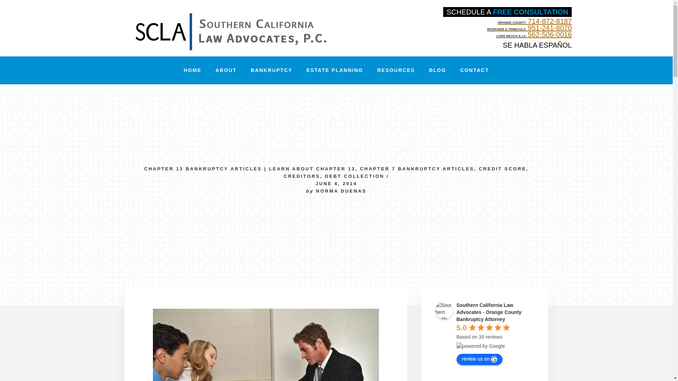 This screenshot has height=381, width=678. I want to click on CREDIT SCORE, so click(502, 169).